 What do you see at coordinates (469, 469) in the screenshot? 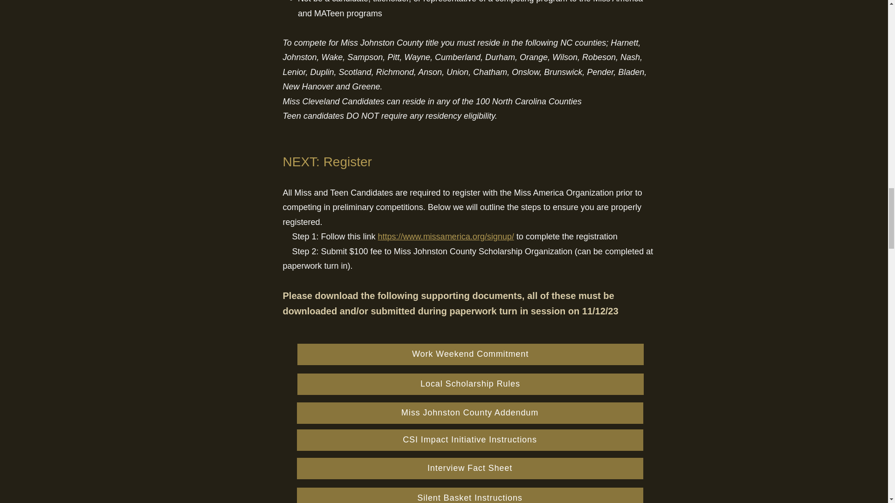
I see `Interview Fact Sheet` at bounding box center [469, 469].